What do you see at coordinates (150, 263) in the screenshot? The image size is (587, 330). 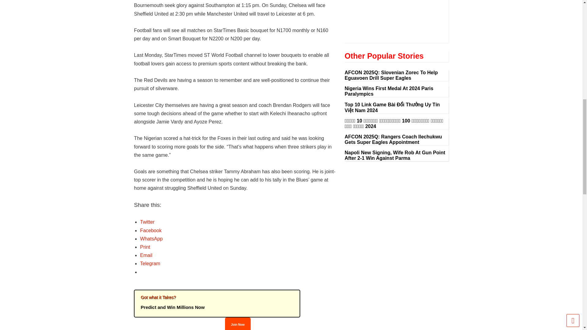 I see `Click to share on Telegram` at bounding box center [150, 263].